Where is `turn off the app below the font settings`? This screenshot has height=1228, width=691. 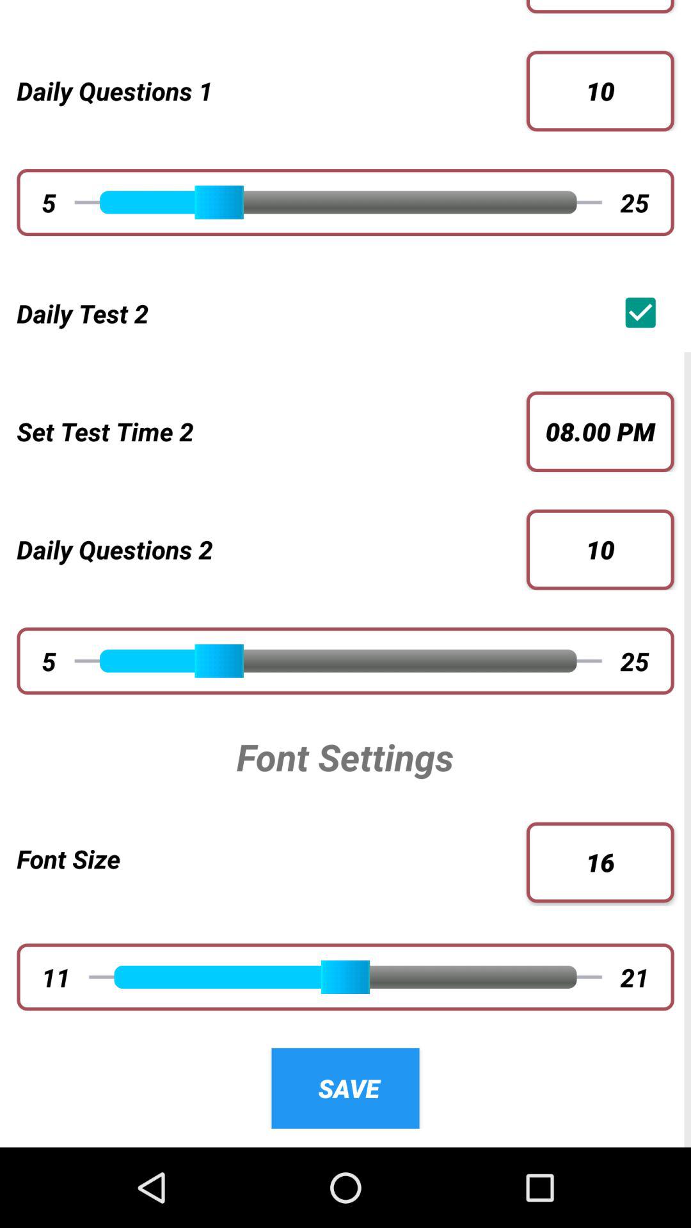
turn off the app below the font settings is located at coordinates (271, 858).